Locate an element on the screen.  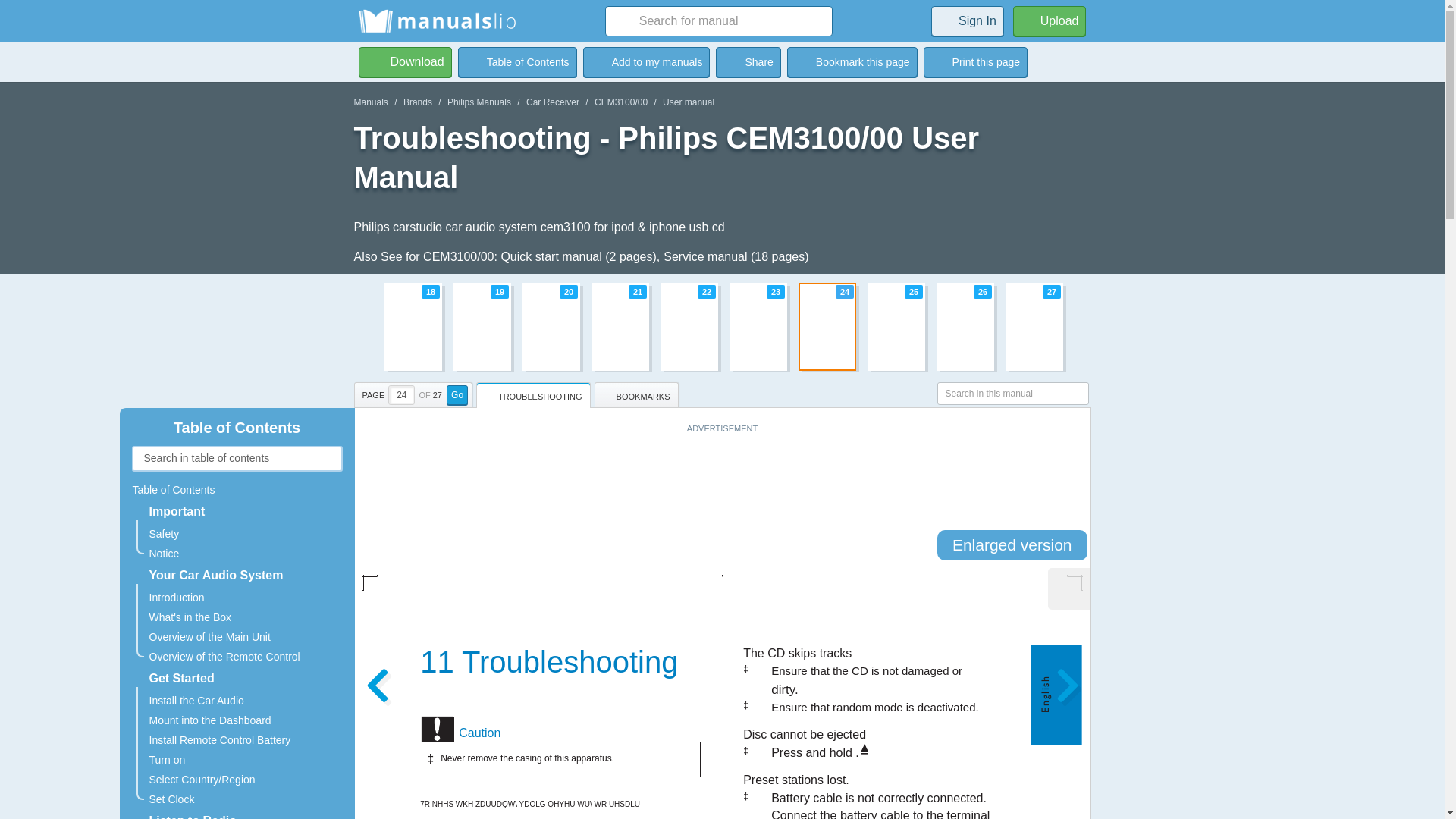
Philips Manuals is located at coordinates (479, 102).